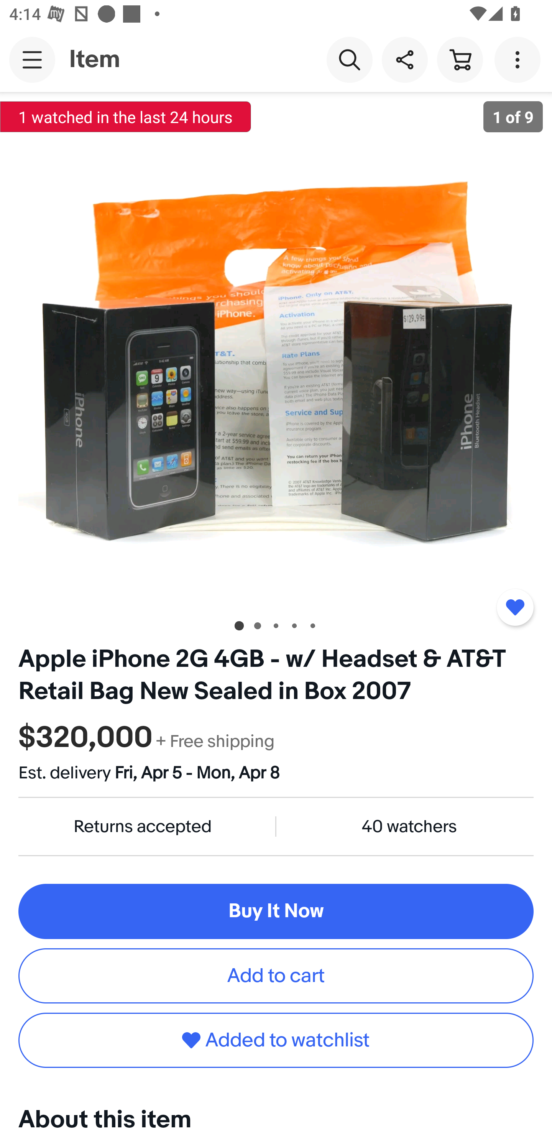  What do you see at coordinates (349, 59) in the screenshot?
I see `Search` at bounding box center [349, 59].